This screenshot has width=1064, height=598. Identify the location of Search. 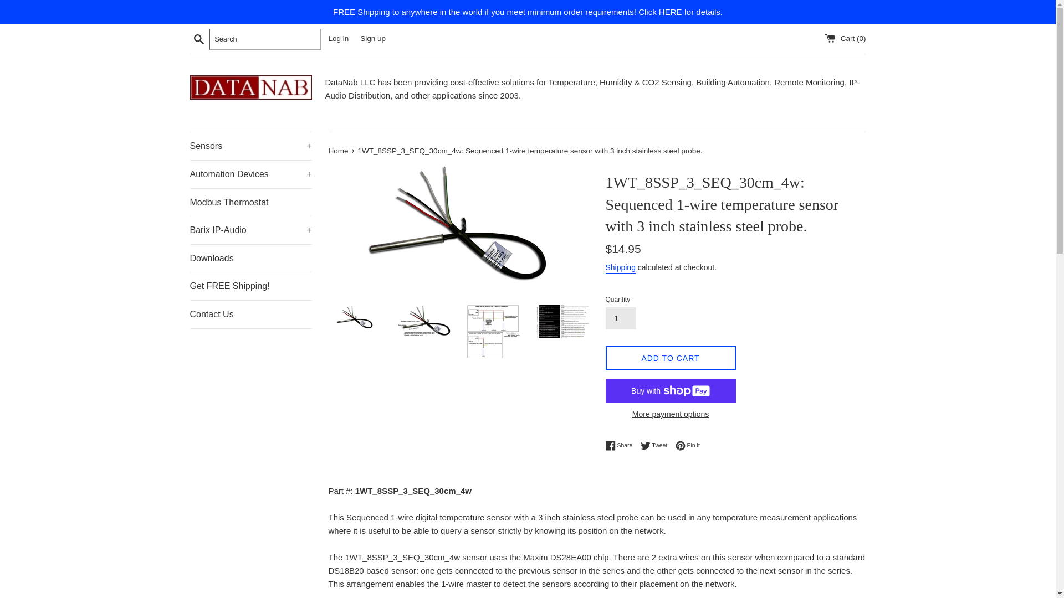
(198, 38).